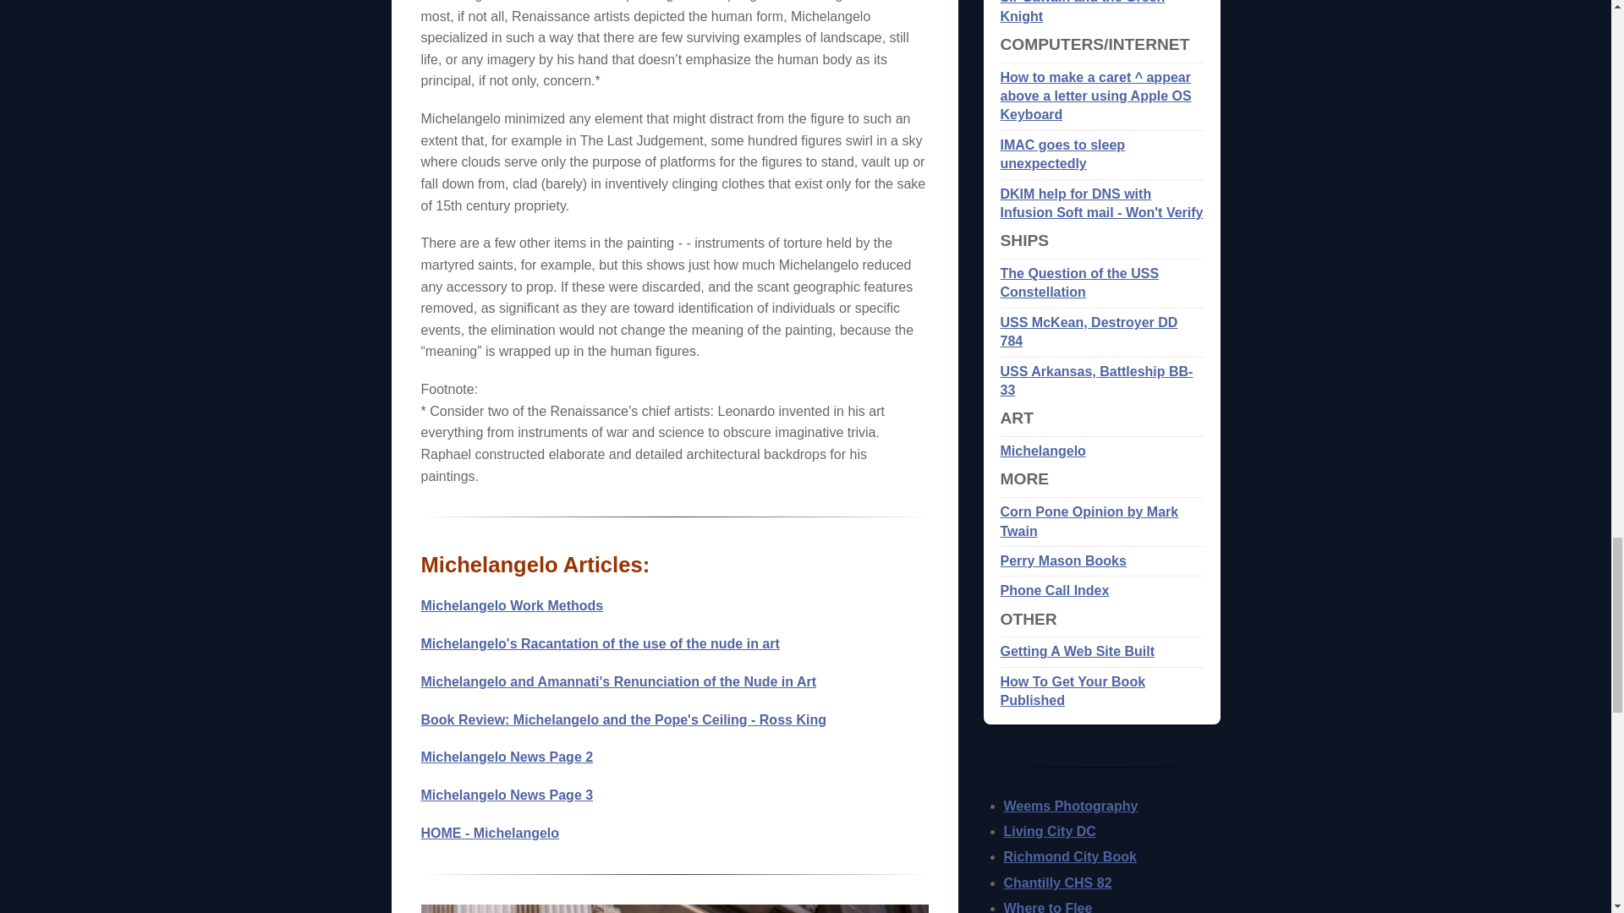 The image size is (1624, 913). Describe the element at coordinates (1042, 451) in the screenshot. I see `Michelangelo` at that location.